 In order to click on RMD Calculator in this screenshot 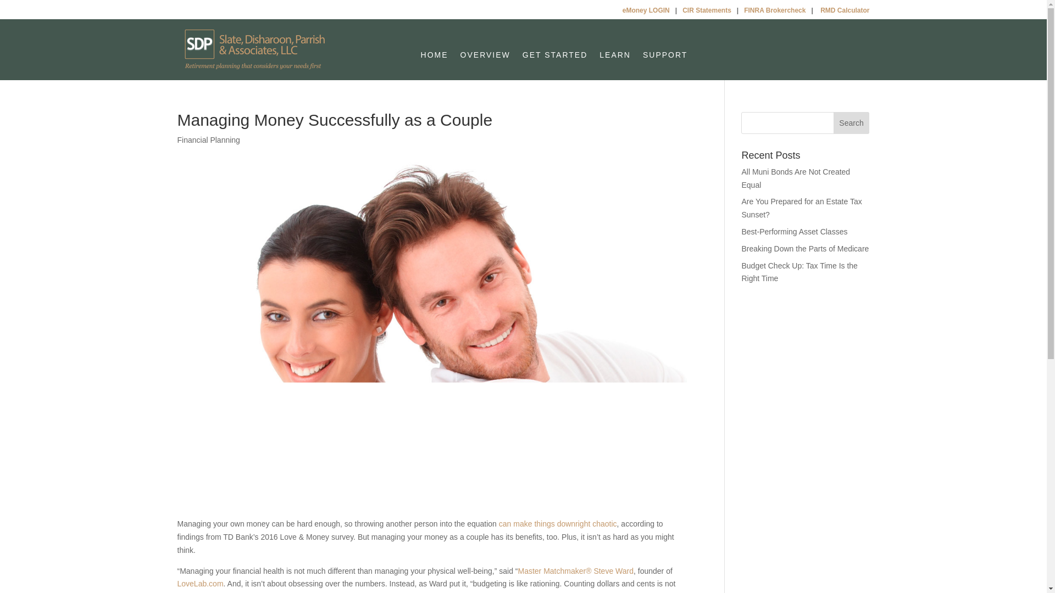, I will do `click(845, 10)`.